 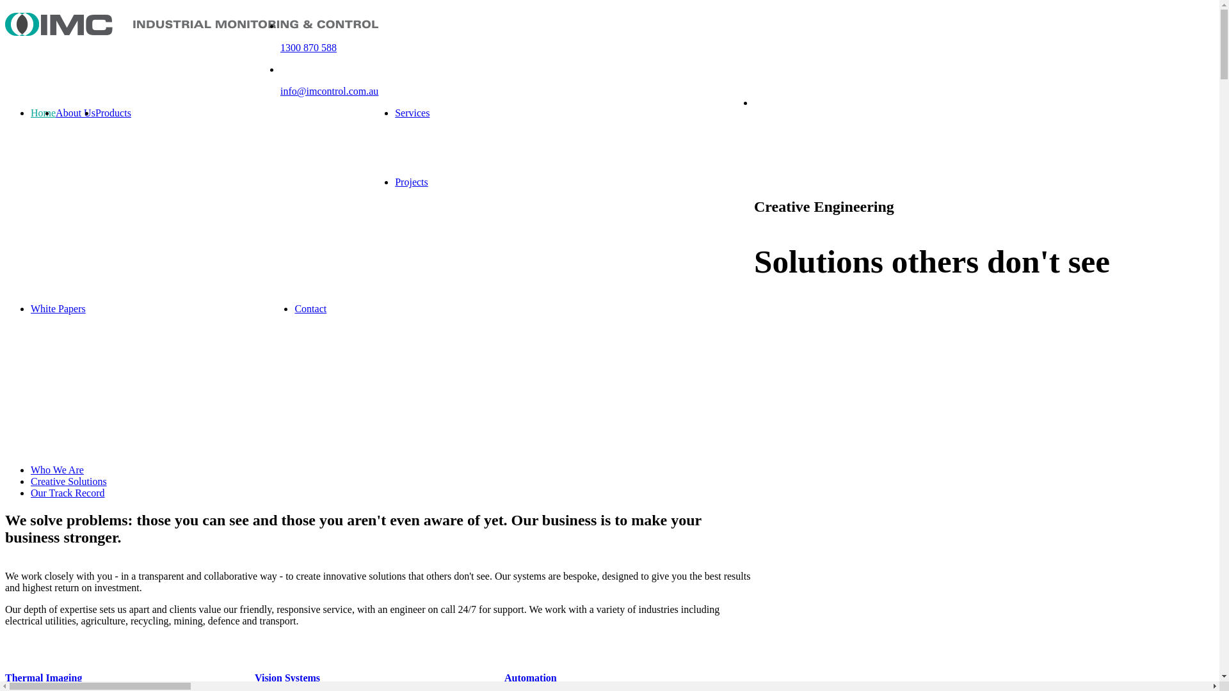 I want to click on Automation, so click(x=629, y=678).